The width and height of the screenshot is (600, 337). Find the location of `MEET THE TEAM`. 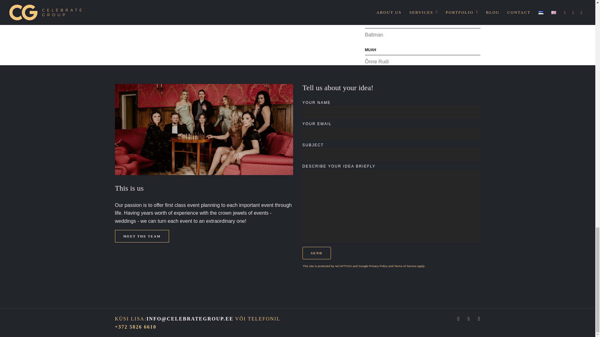

MEET THE TEAM is located at coordinates (142, 236).